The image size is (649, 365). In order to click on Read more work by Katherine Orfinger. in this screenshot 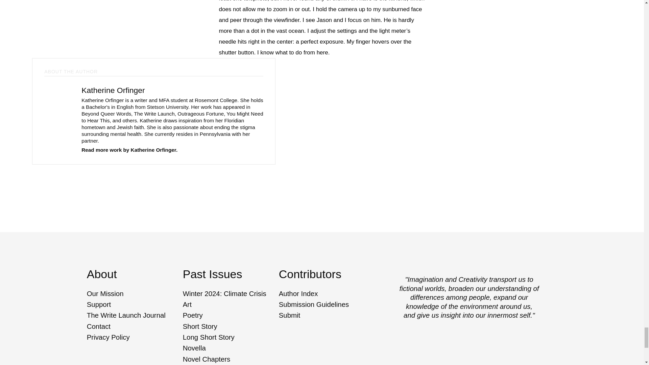, I will do `click(129, 150)`.